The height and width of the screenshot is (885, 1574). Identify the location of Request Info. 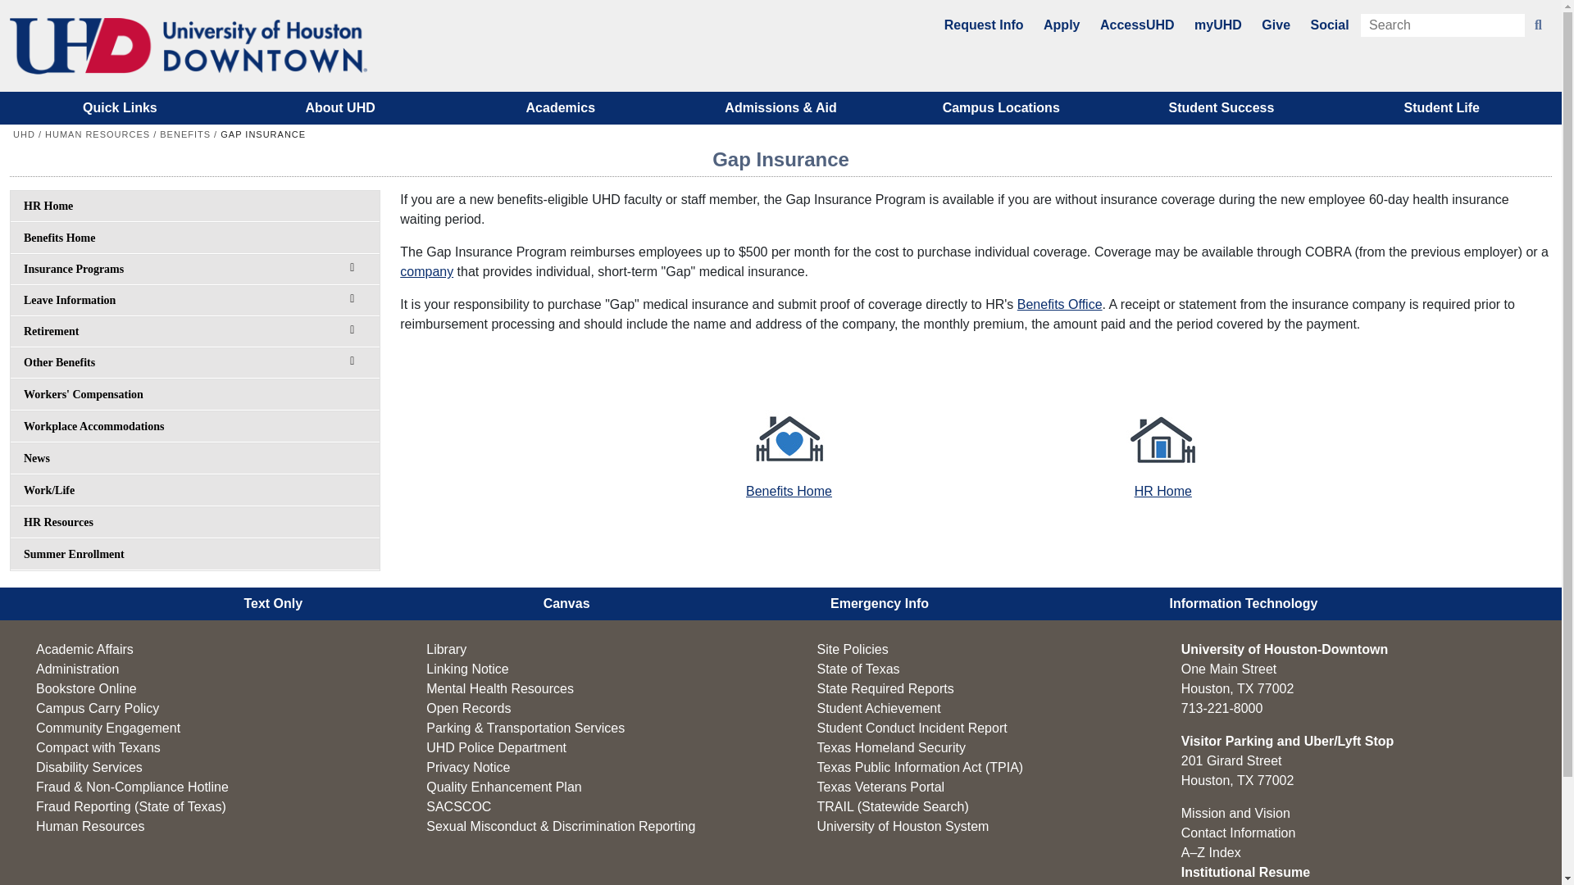
(984, 25).